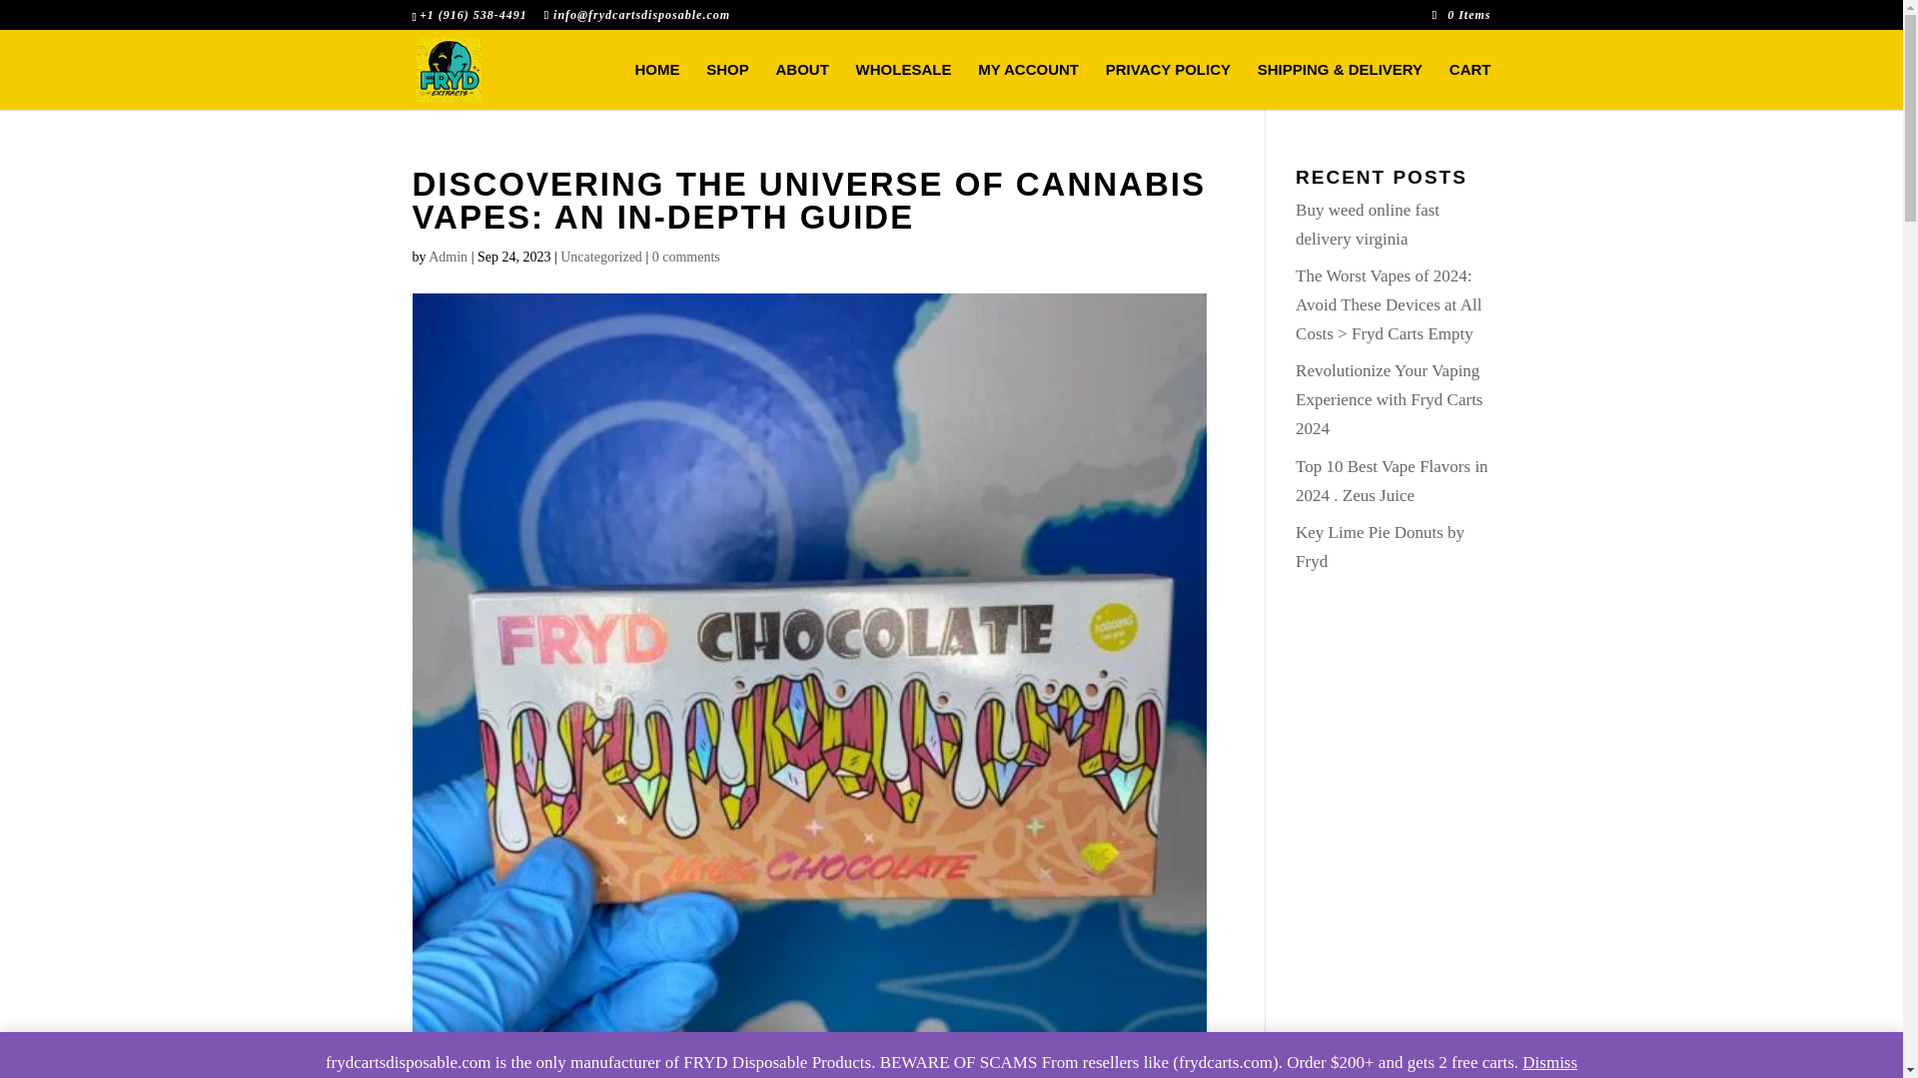 Image resolution: width=1918 pixels, height=1078 pixels. What do you see at coordinates (1470, 86) in the screenshot?
I see `CART` at bounding box center [1470, 86].